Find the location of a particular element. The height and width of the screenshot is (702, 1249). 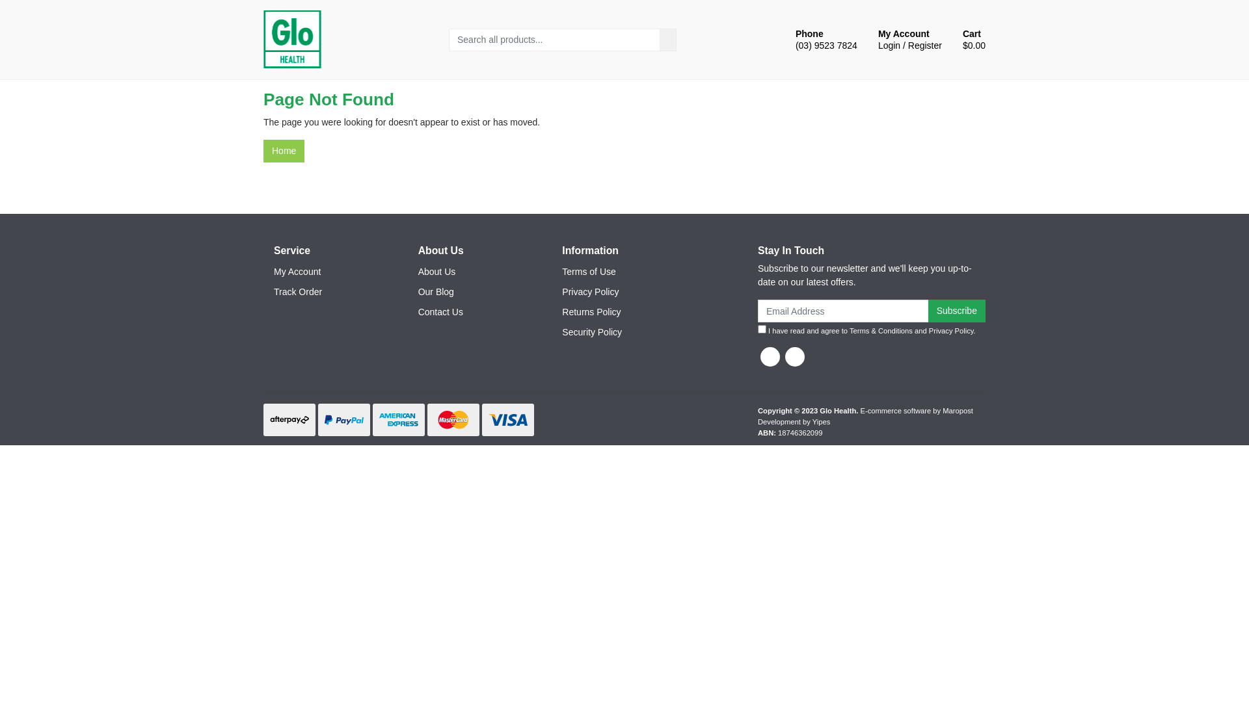

Search is located at coordinates (667, 40).